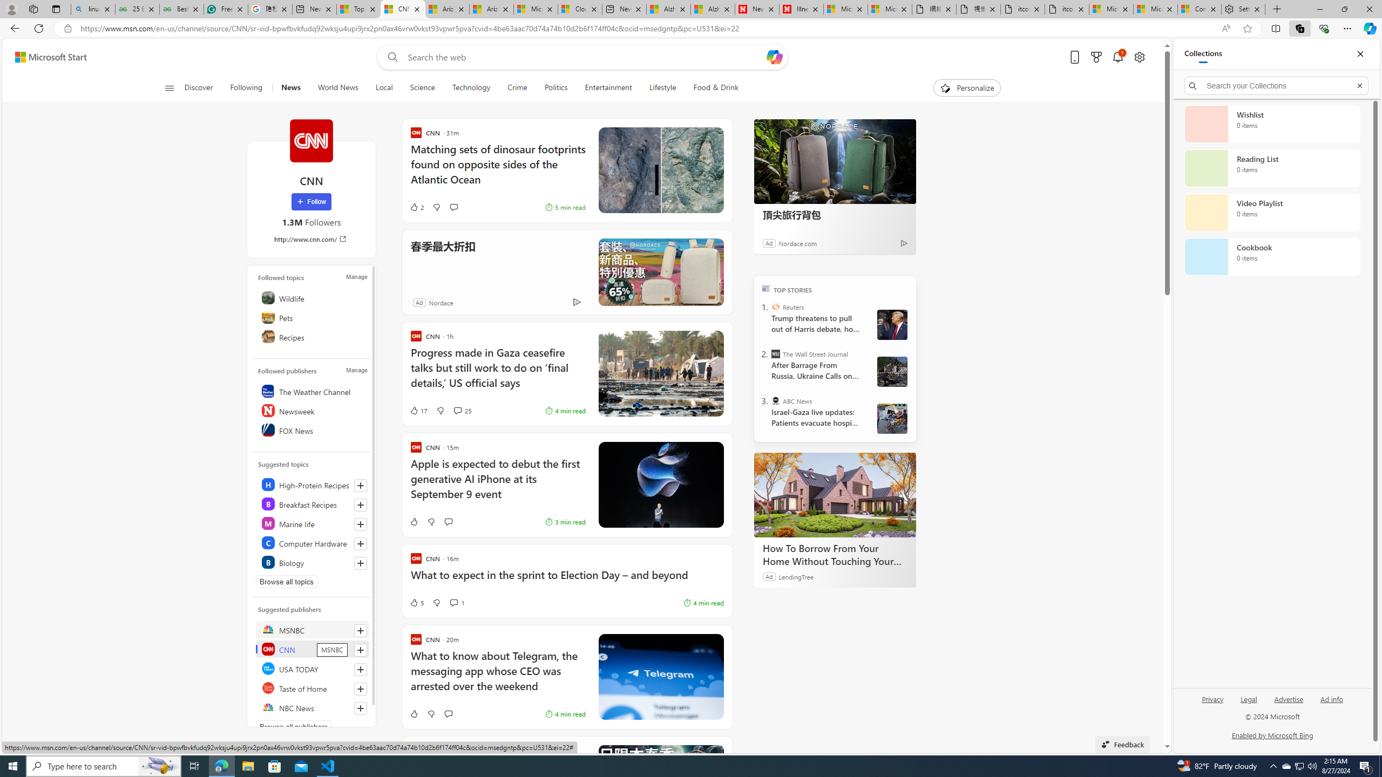 The image size is (1382, 777). What do you see at coordinates (361, 563) in the screenshot?
I see `Follow this topic` at bounding box center [361, 563].